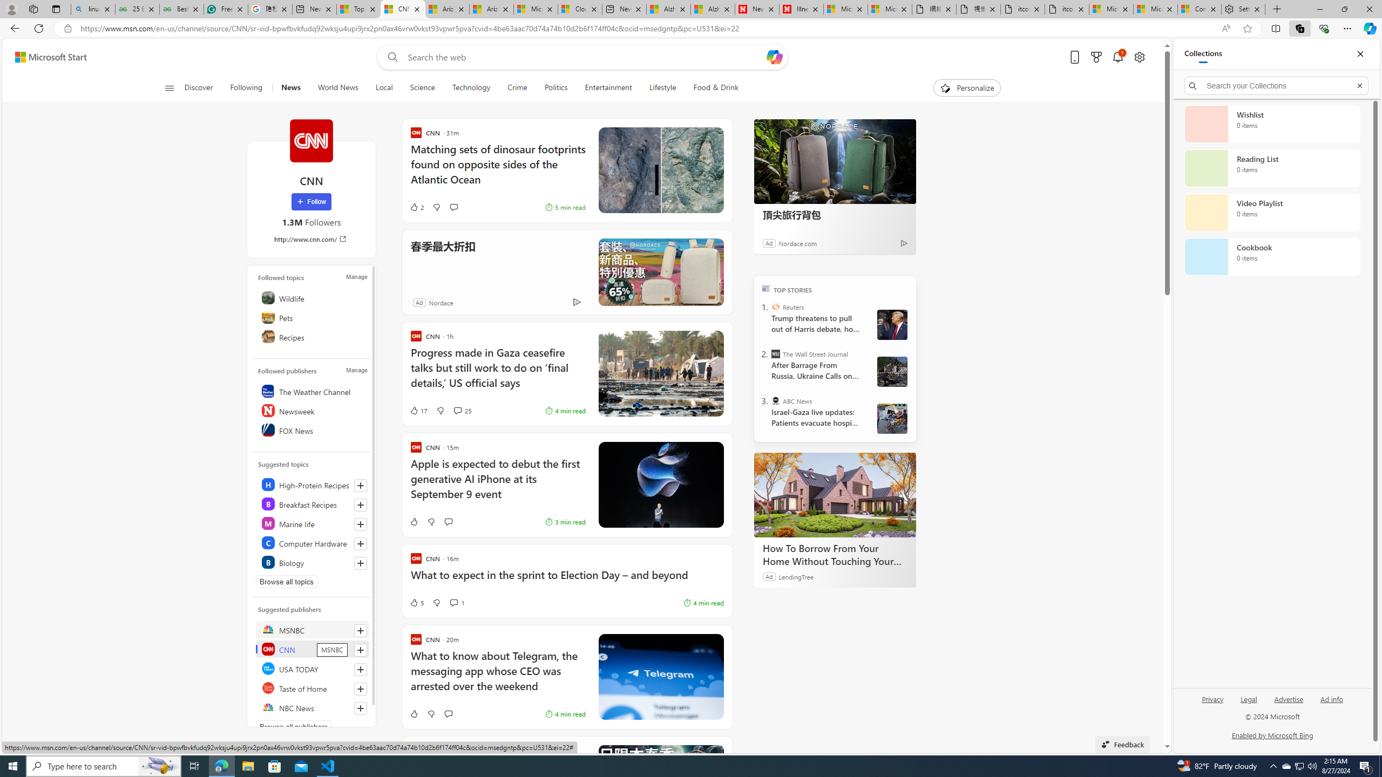 The image size is (1382, 777). What do you see at coordinates (361, 563) in the screenshot?
I see `Follow this topic` at bounding box center [361, 563].